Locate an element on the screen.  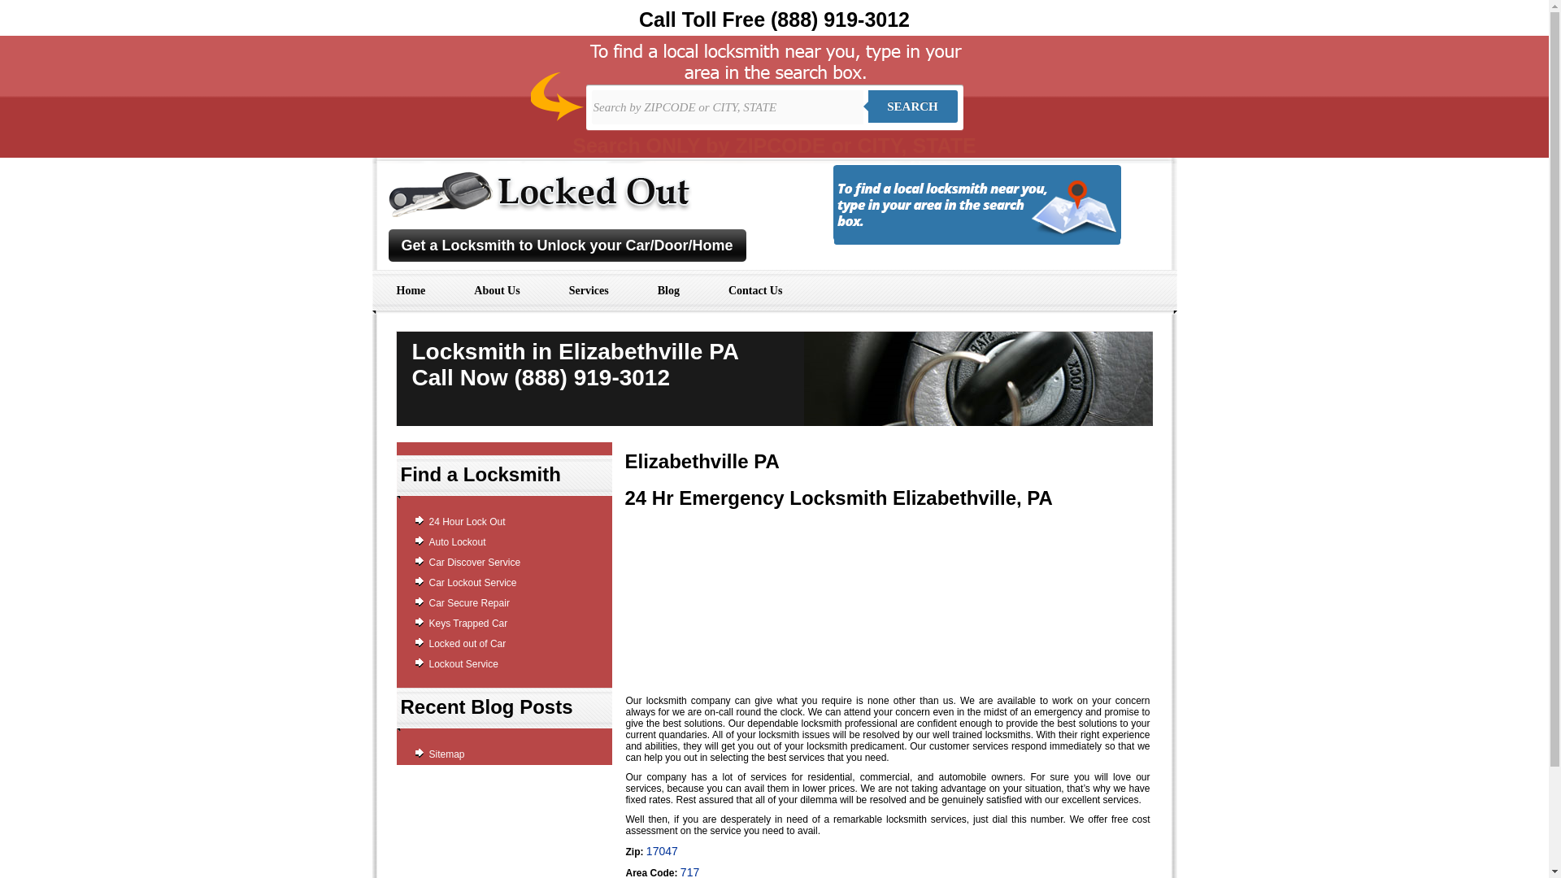
Keys Trapped Car is located at coordinates (468, 624).